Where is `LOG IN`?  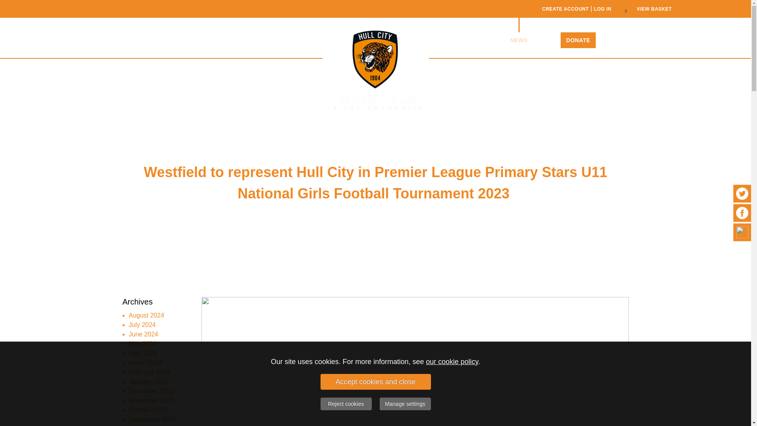
LOG IN is located at coordinates (602, 9).